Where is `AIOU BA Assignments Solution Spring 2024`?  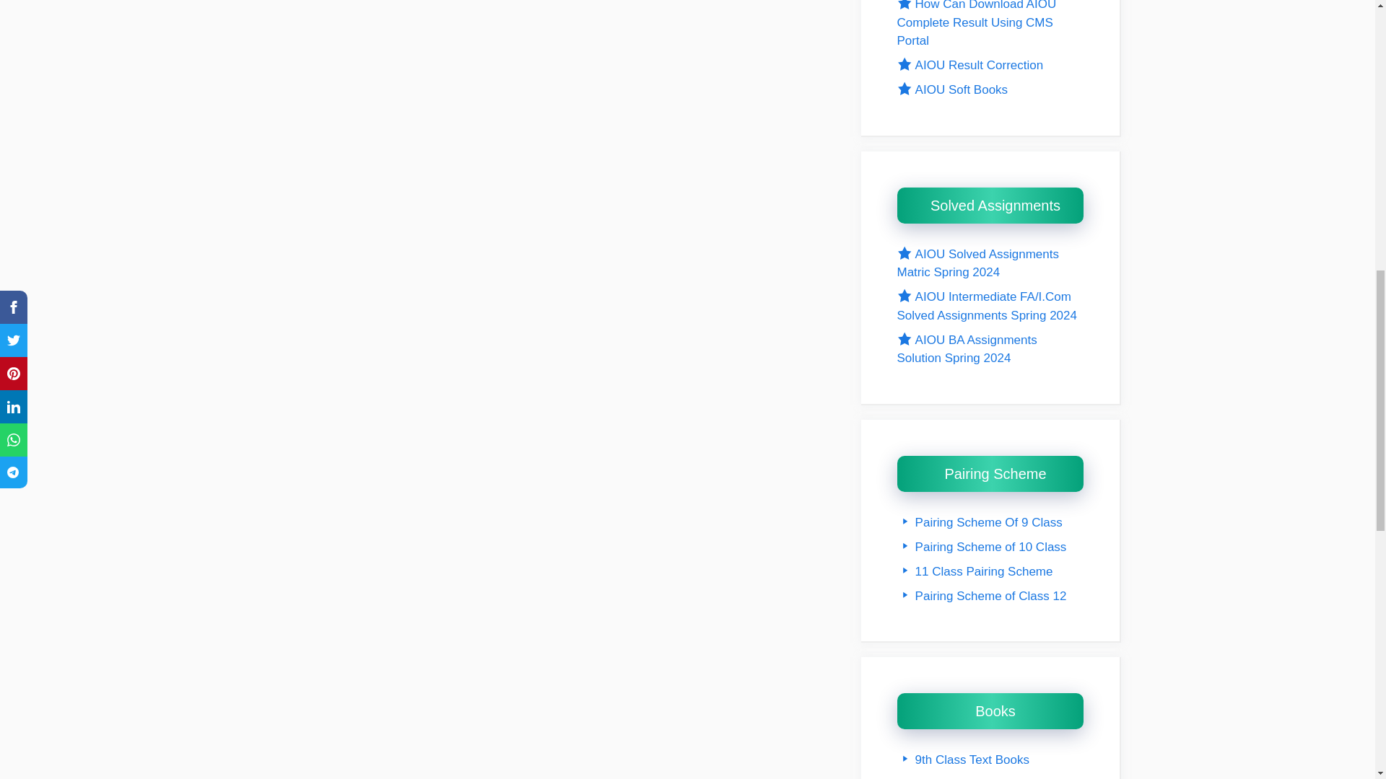
AIOU BA Assignments Solution Spring 2024 is located at coordinates (967, 349).